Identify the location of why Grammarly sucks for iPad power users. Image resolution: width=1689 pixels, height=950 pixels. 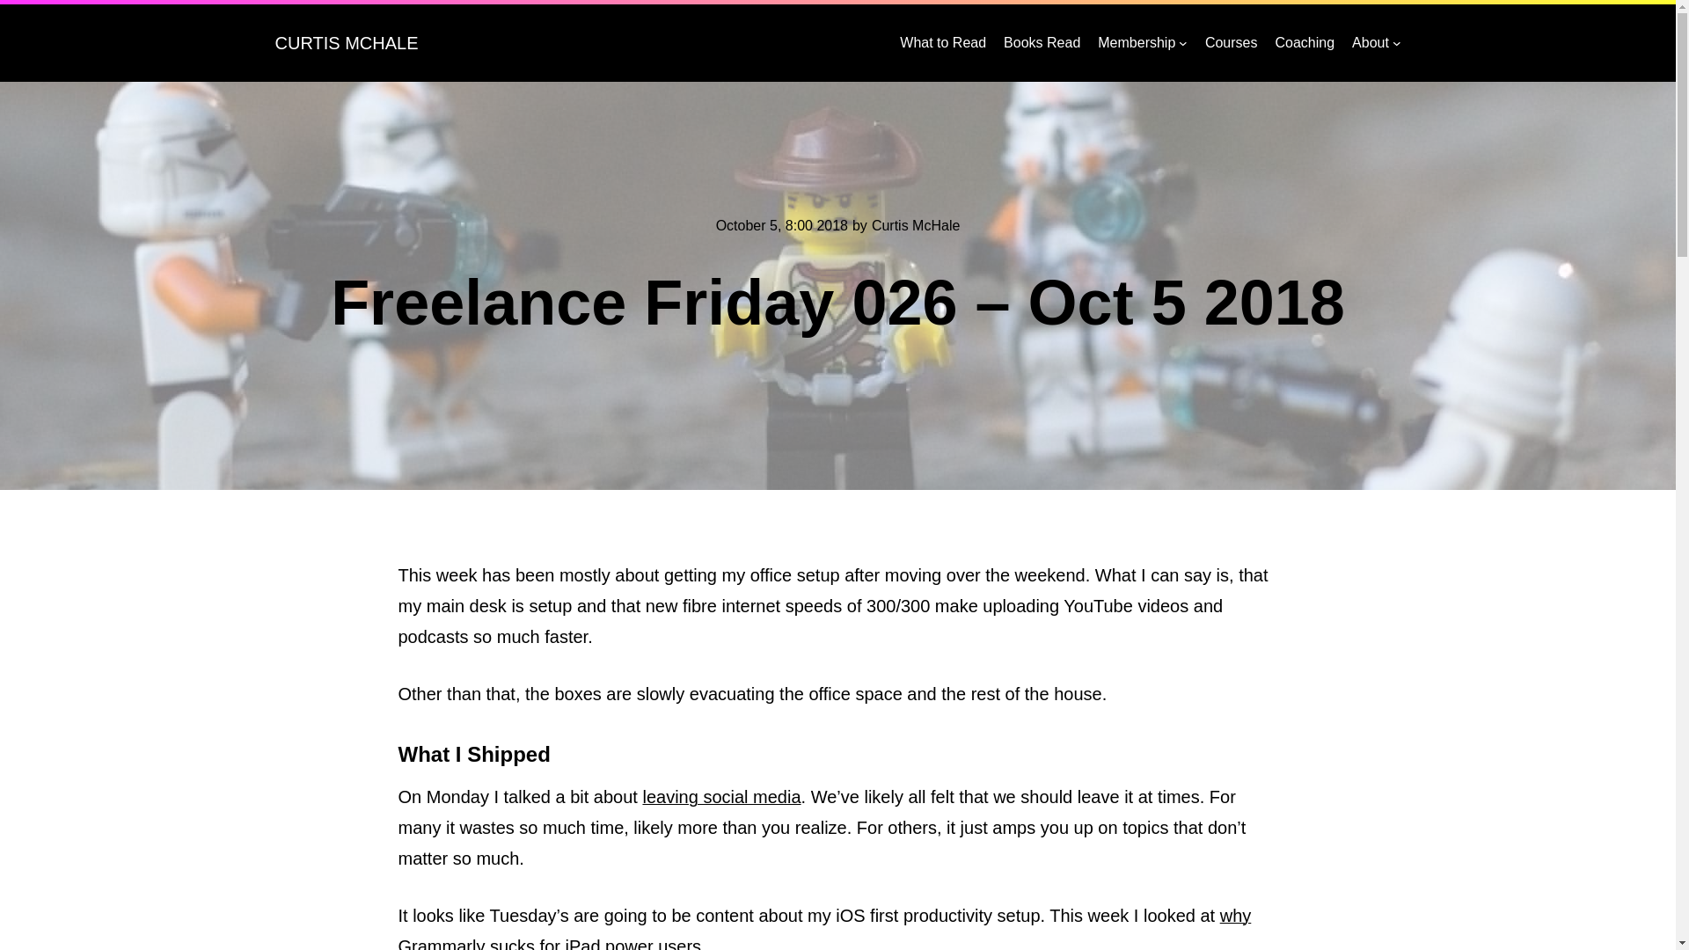
(823, 928).